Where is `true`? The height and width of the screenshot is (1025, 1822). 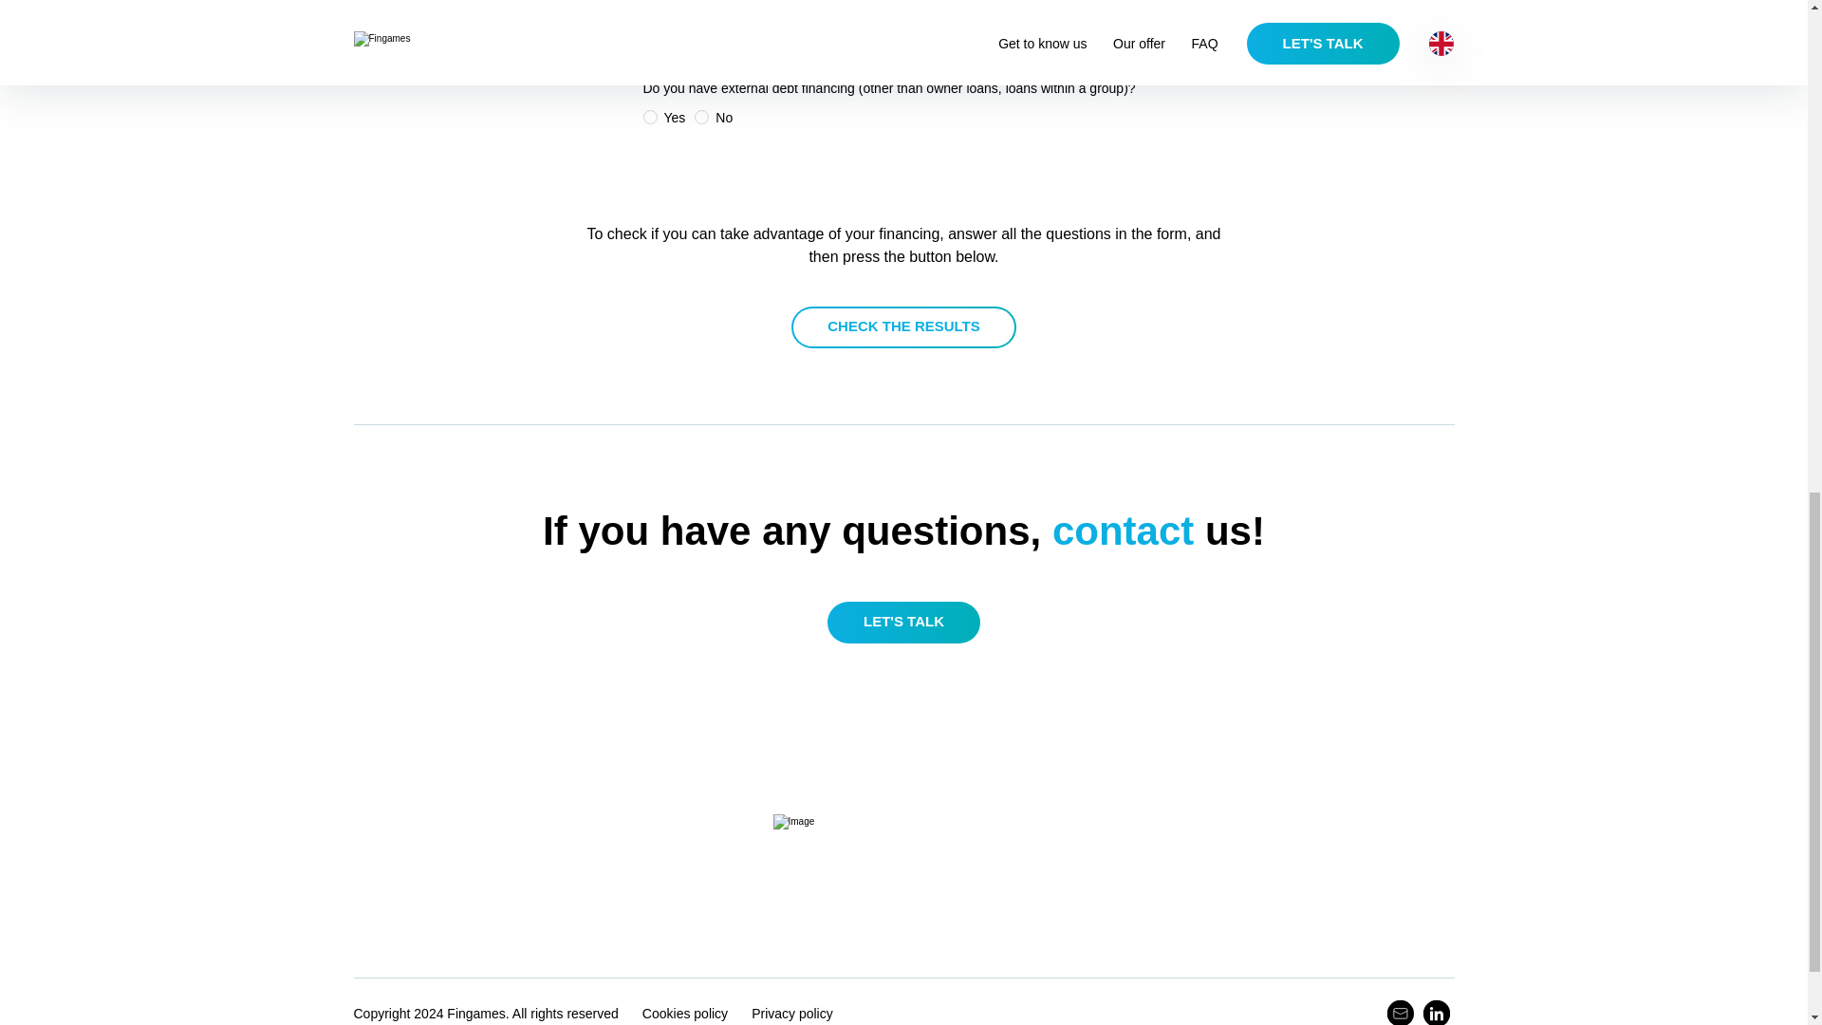 true is located at coordinates (650, 59).